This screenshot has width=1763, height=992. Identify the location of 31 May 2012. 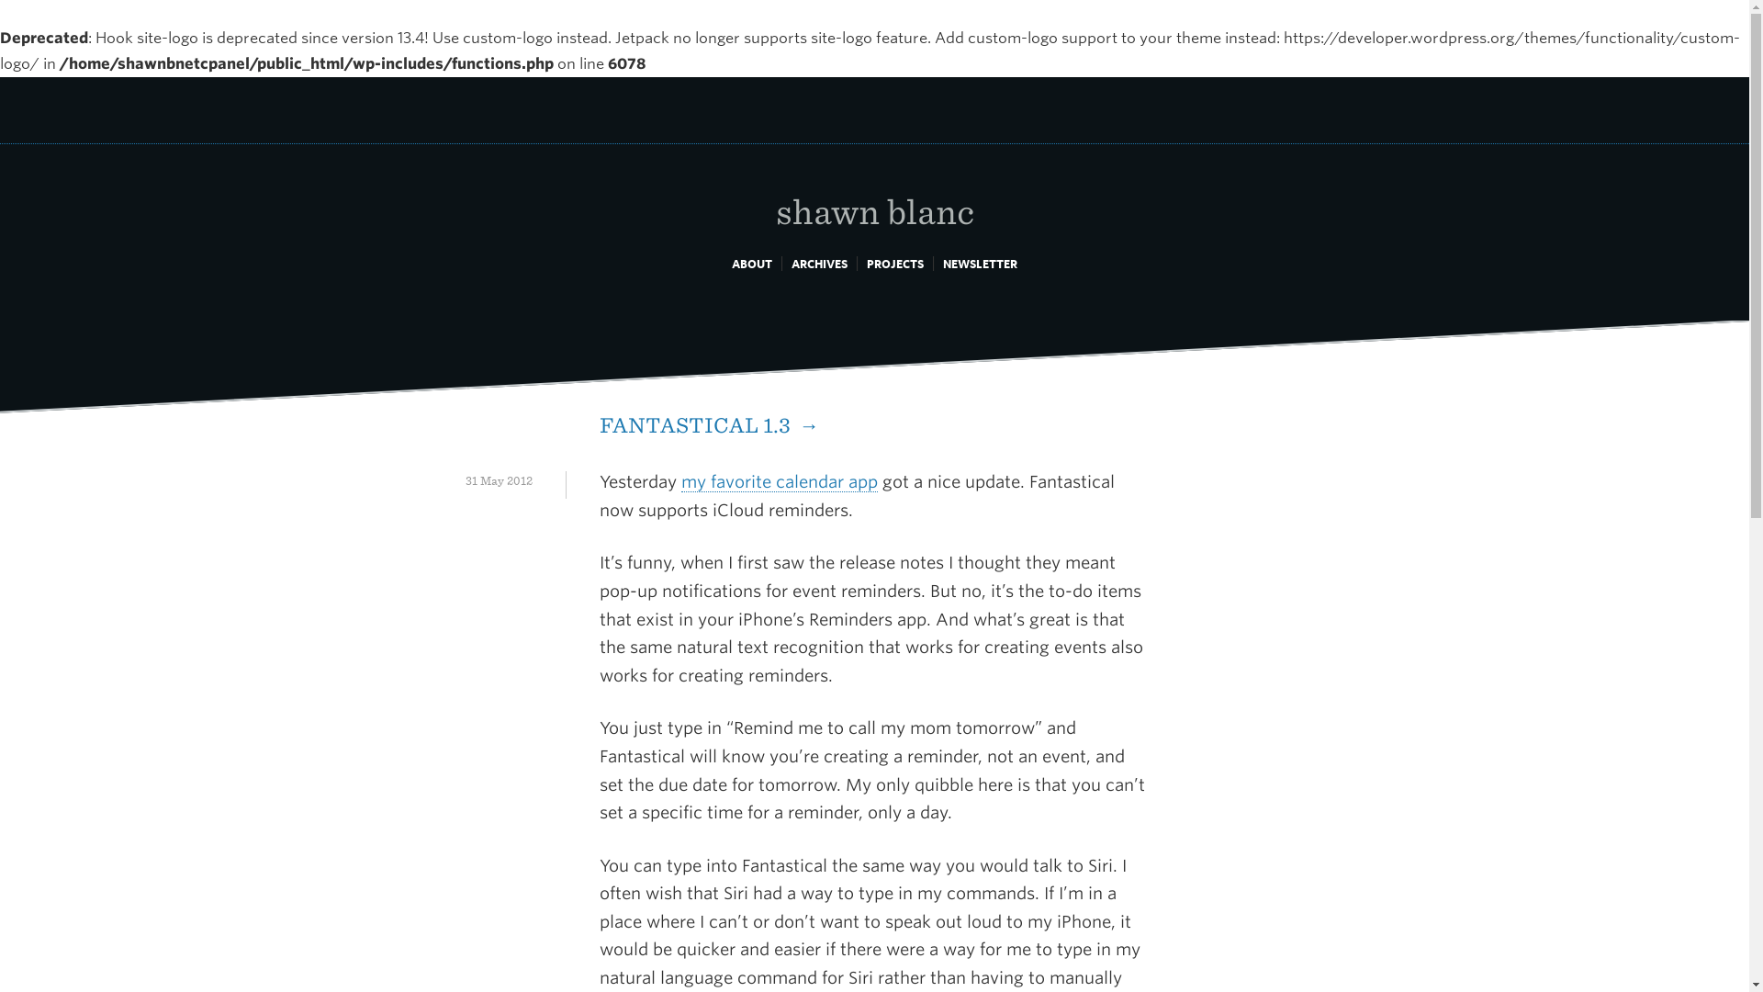
(498, 481).